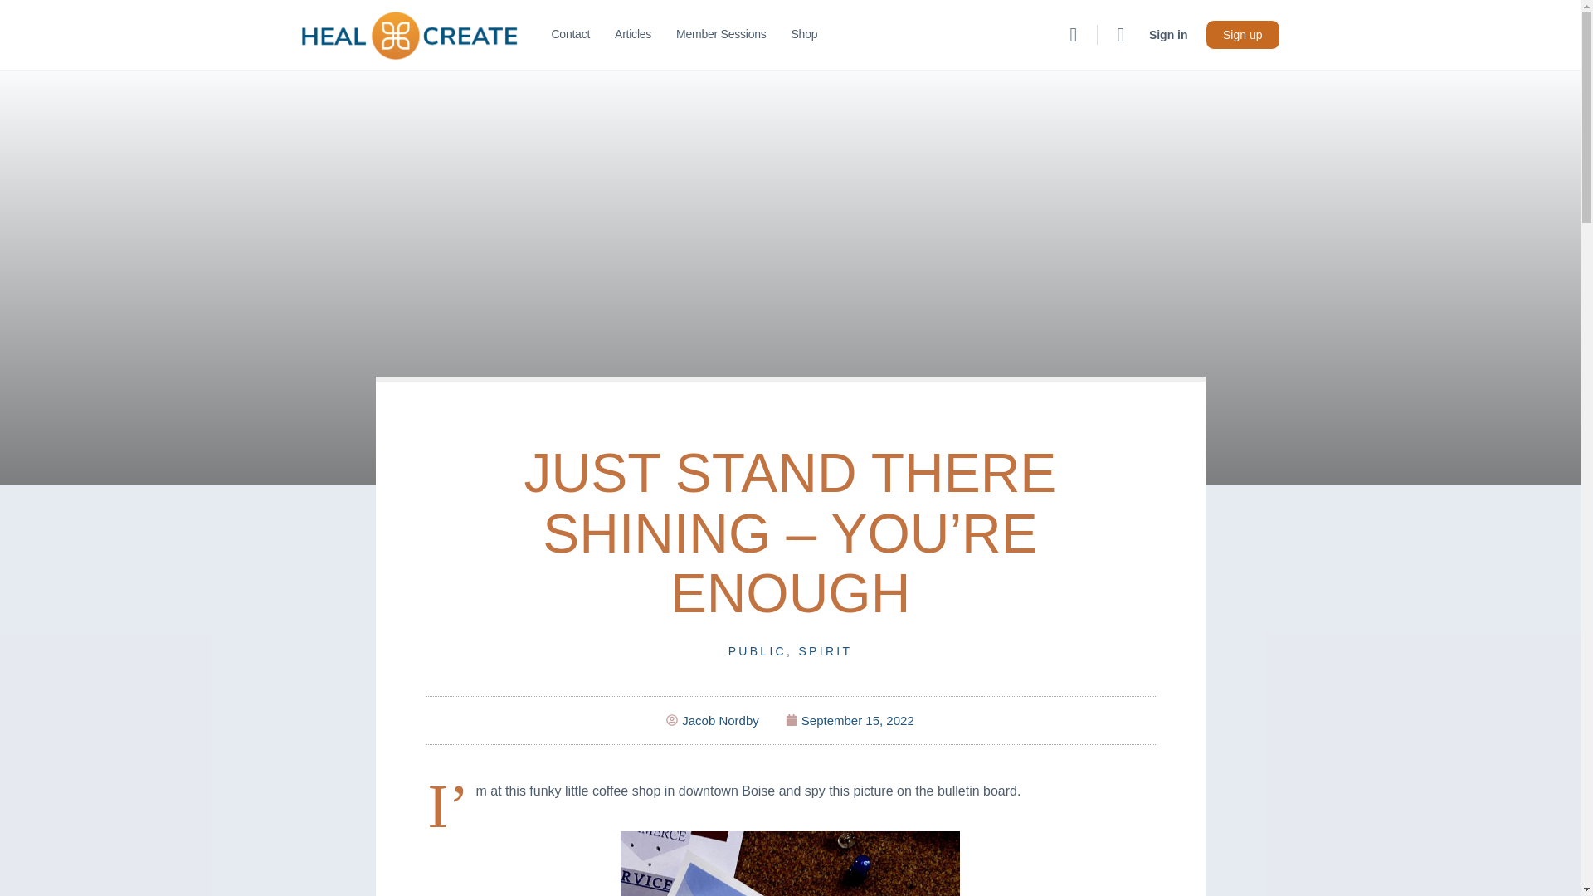 This screenshot has height=896, width=1593. Describe the element at coordinates (757, 650) in the screenshot. I see `PUBLIC` at that location.